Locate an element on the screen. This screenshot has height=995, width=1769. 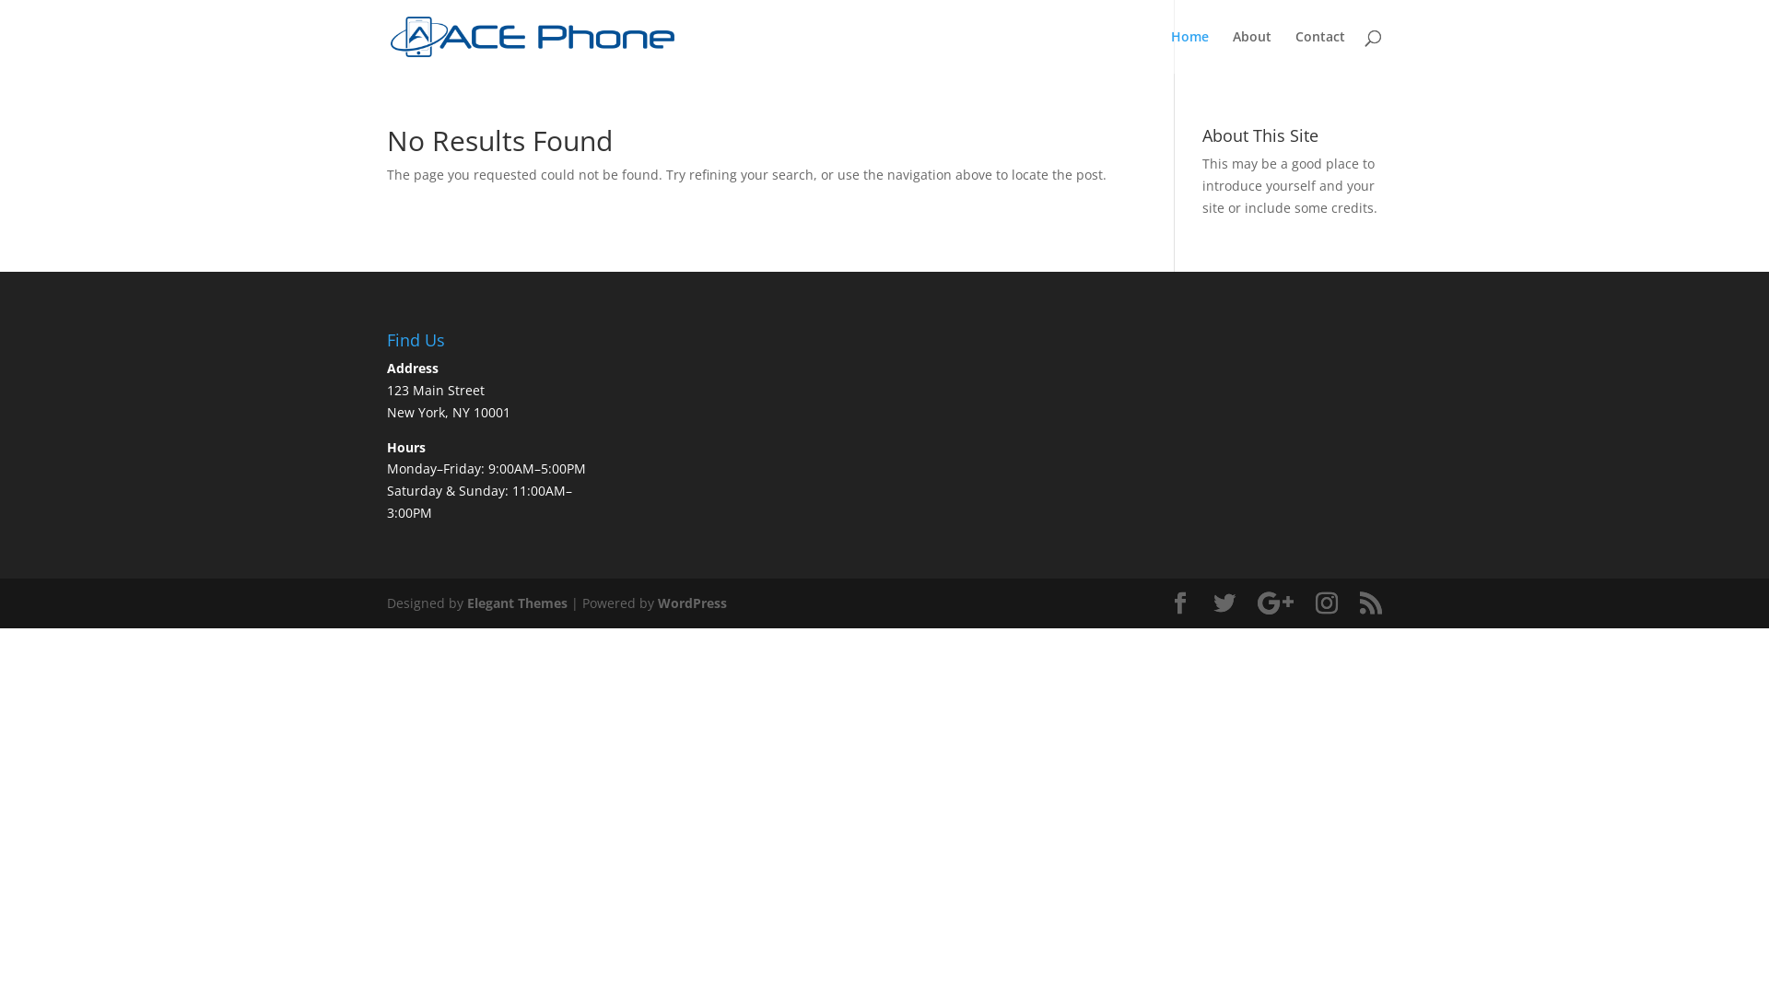
About is located at coordinates (1252, 52).